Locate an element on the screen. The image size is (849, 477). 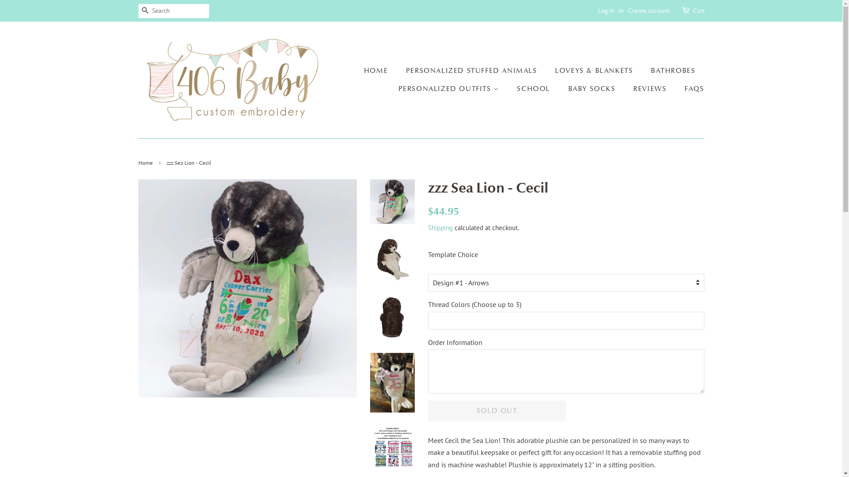
PERSONALIZED STUFFED ANIMALS is located at coordinates (473, 71).